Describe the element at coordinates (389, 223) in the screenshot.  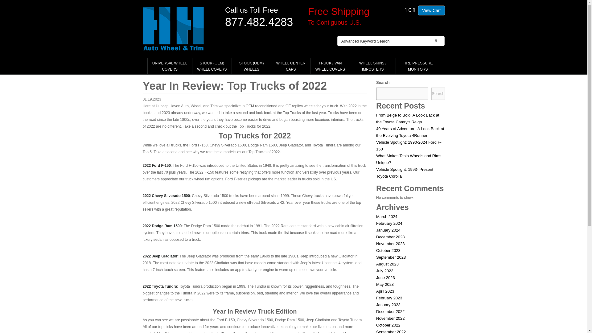
I see `February 2024` at that location.